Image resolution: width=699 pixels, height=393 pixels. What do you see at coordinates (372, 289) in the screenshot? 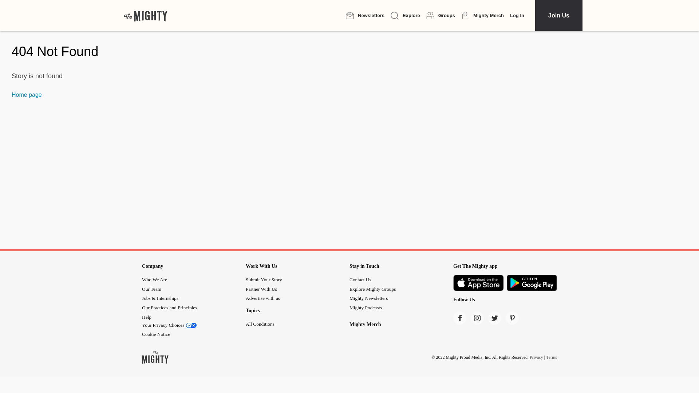
I see `Explore Mighty Groups` at bounding box center [372, 289].